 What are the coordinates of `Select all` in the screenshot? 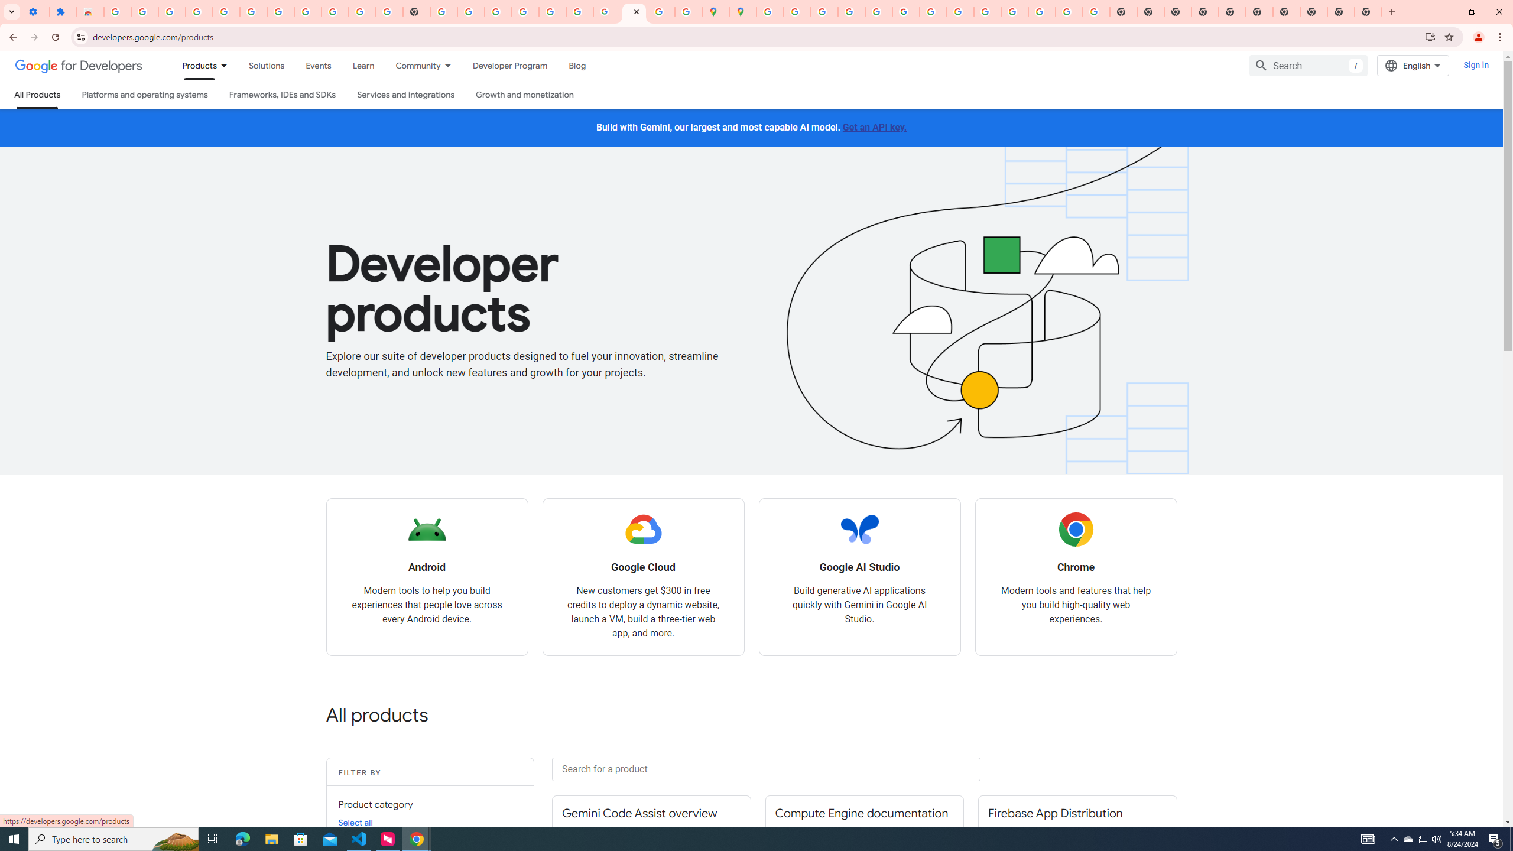 It's located at (356, 821).